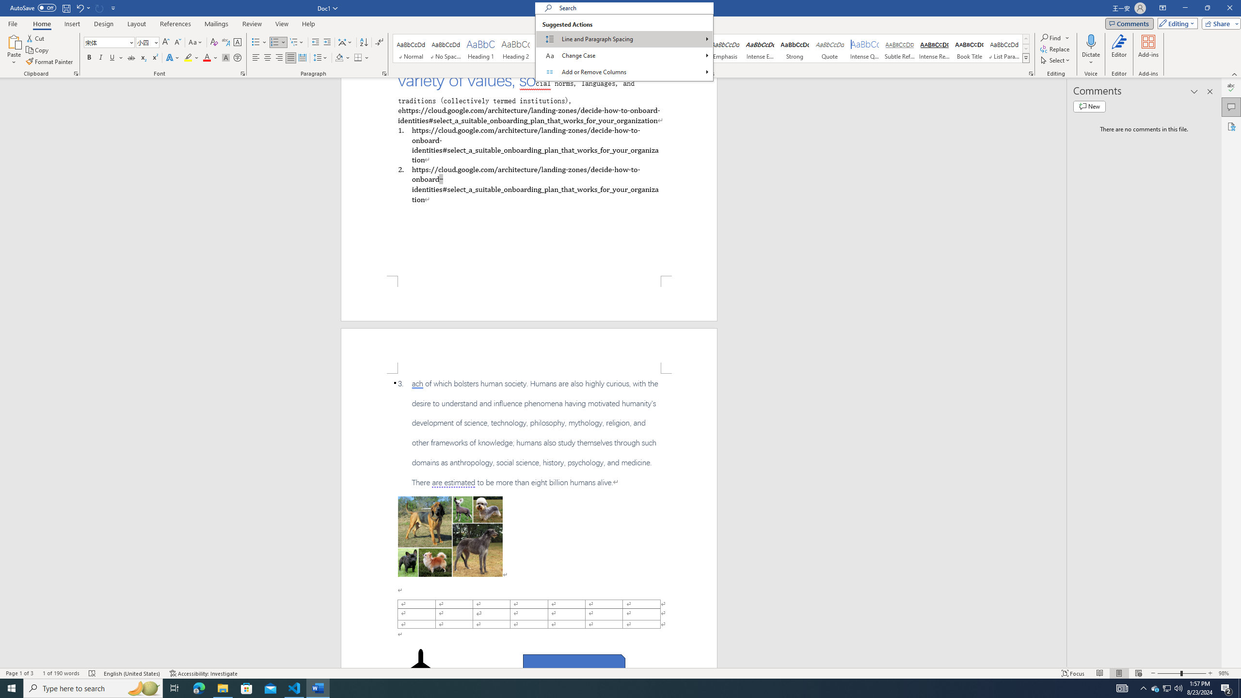  What do you see at coordinates (655, 48) in the screenshot?
I see `Subtitle` at bounding box center [655, 48].